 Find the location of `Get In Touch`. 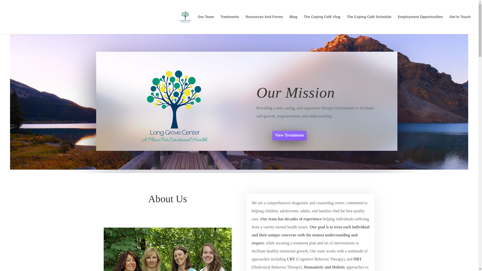

Get In Touch is located at coordinates (460, 22).